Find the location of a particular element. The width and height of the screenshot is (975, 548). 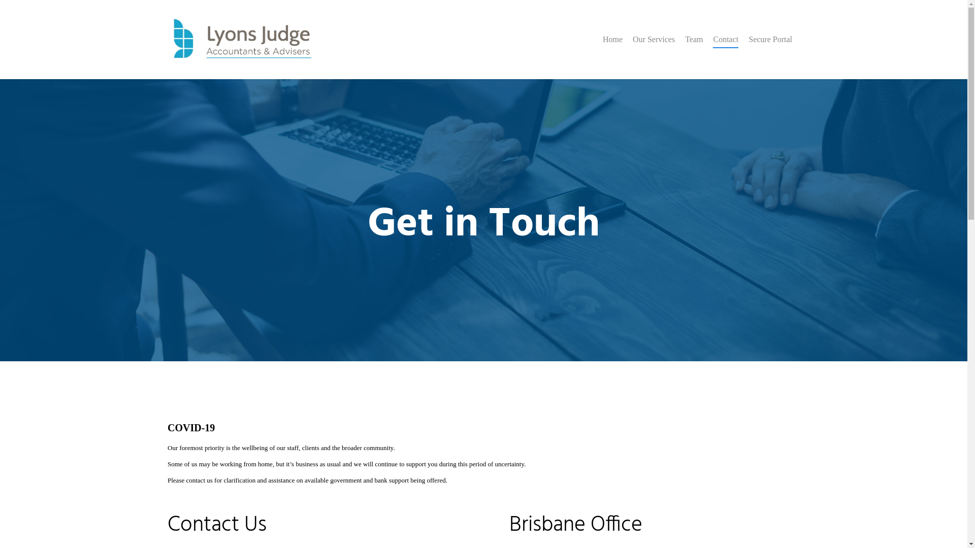

Contact is located at coordinates (726, 47).